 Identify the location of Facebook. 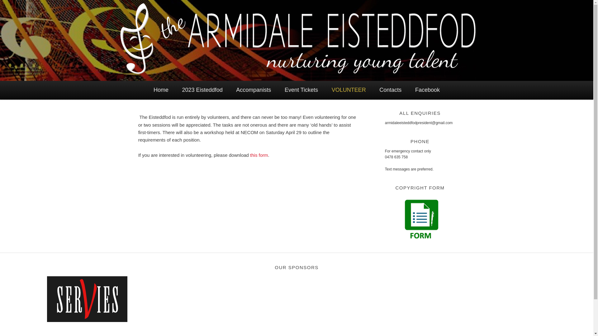
(427, 90).